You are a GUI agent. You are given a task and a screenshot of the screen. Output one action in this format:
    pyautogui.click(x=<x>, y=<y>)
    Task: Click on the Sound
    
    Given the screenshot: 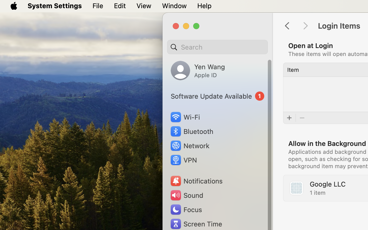 What is the action you would take?
    pyautogui.click(x=187, y=195)
    